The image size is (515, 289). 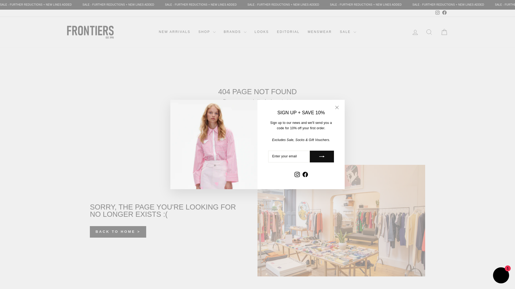 What do you see at coordinates (444, 13) in the screenshot?
I see `Frontiers Woman on Facebook` at bounding box center [444, 13].